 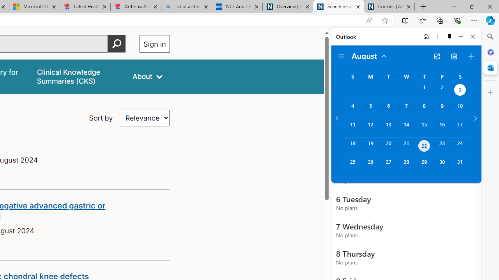 What do you see at coordinates (370, 109) in the screenshot?
I see `Monday, August 5, 2024. ` at bounding box center [370, 109].